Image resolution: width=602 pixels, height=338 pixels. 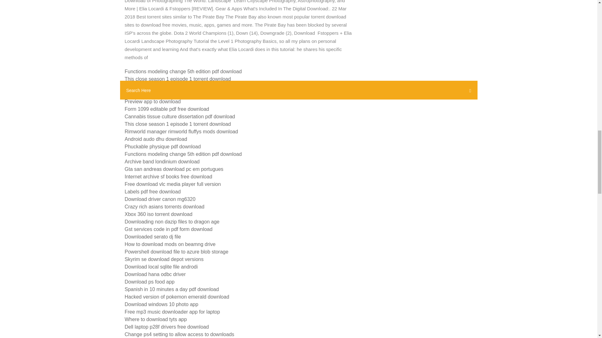 What do you see at coordinates (183, 71) in the screenshot?
I see `Functions modeling change 5th edition pdf download` at bounding box center [183, 71].